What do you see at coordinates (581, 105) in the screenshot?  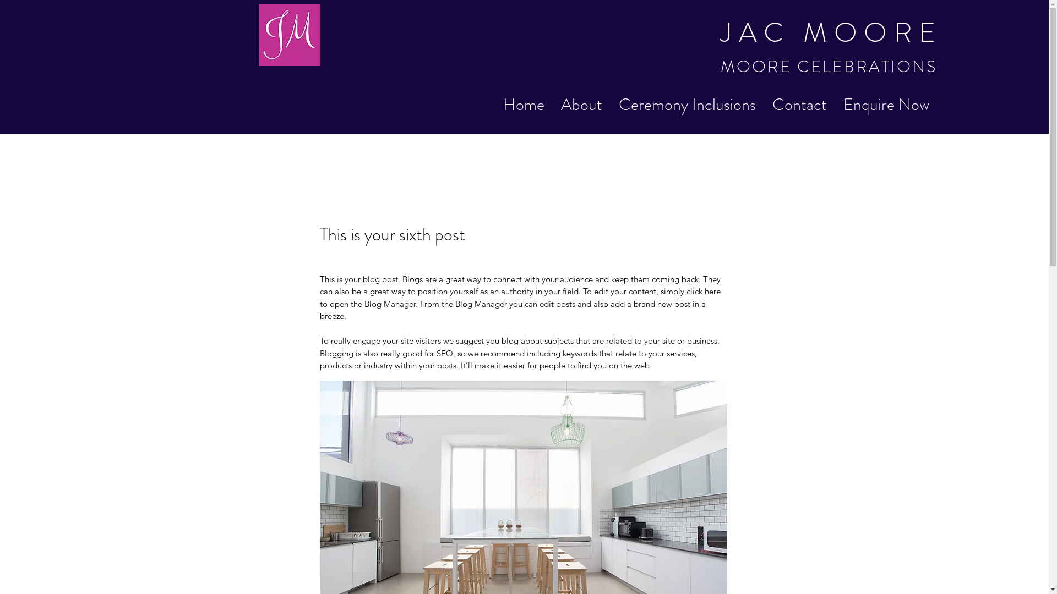 I see `About` at bounding box center [581, 105].